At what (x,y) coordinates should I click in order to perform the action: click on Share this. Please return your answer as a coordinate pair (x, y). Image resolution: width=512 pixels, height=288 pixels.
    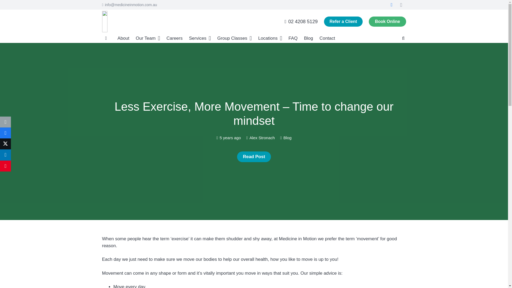
    Looking at the image, I should click on (5, 133).